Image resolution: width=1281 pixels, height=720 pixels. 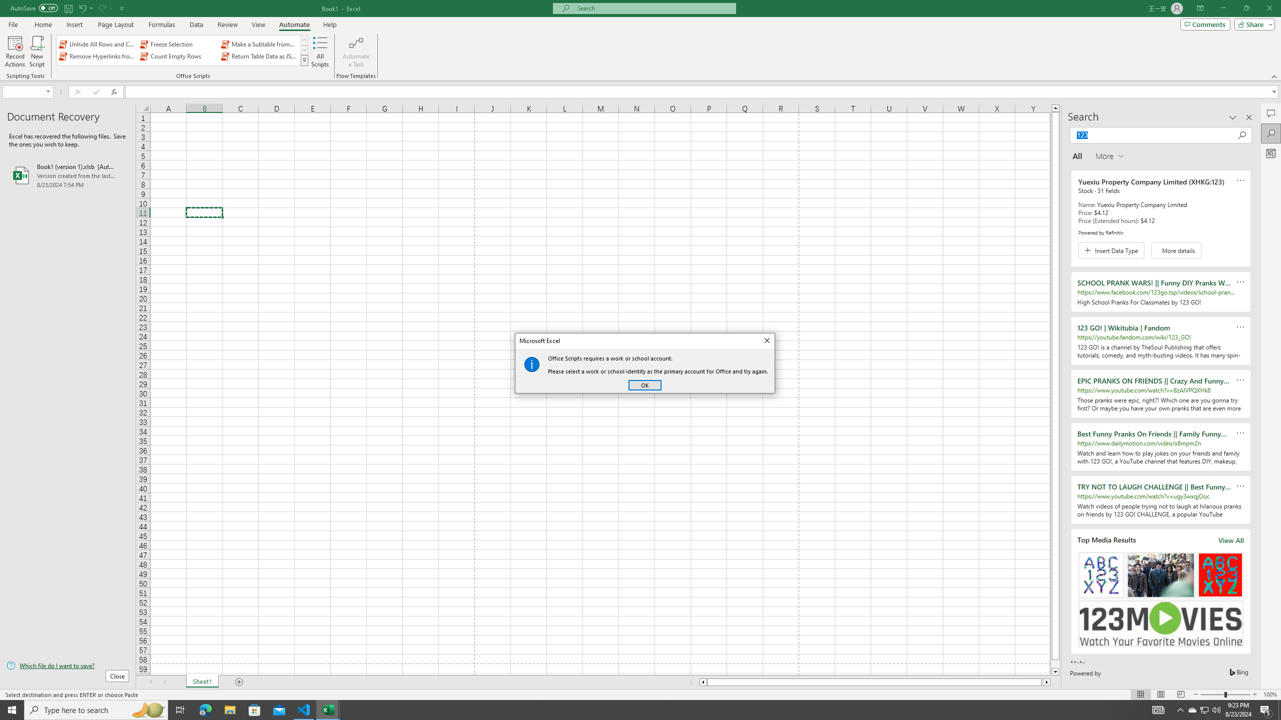 What do you see at coordinates (356, 51) in the screenshot?
I see `Automate a Task` at bounding box center [356, 51].